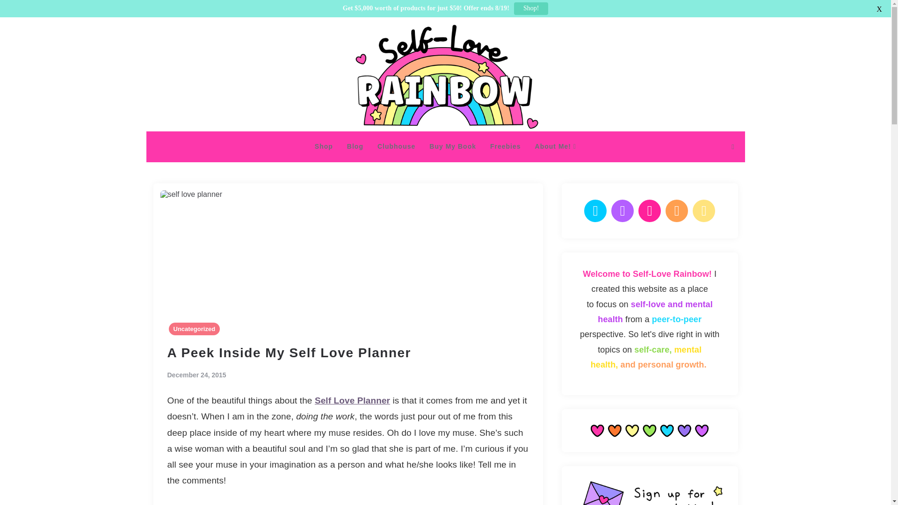  I want to click on Tiktok, so click(704, 210).